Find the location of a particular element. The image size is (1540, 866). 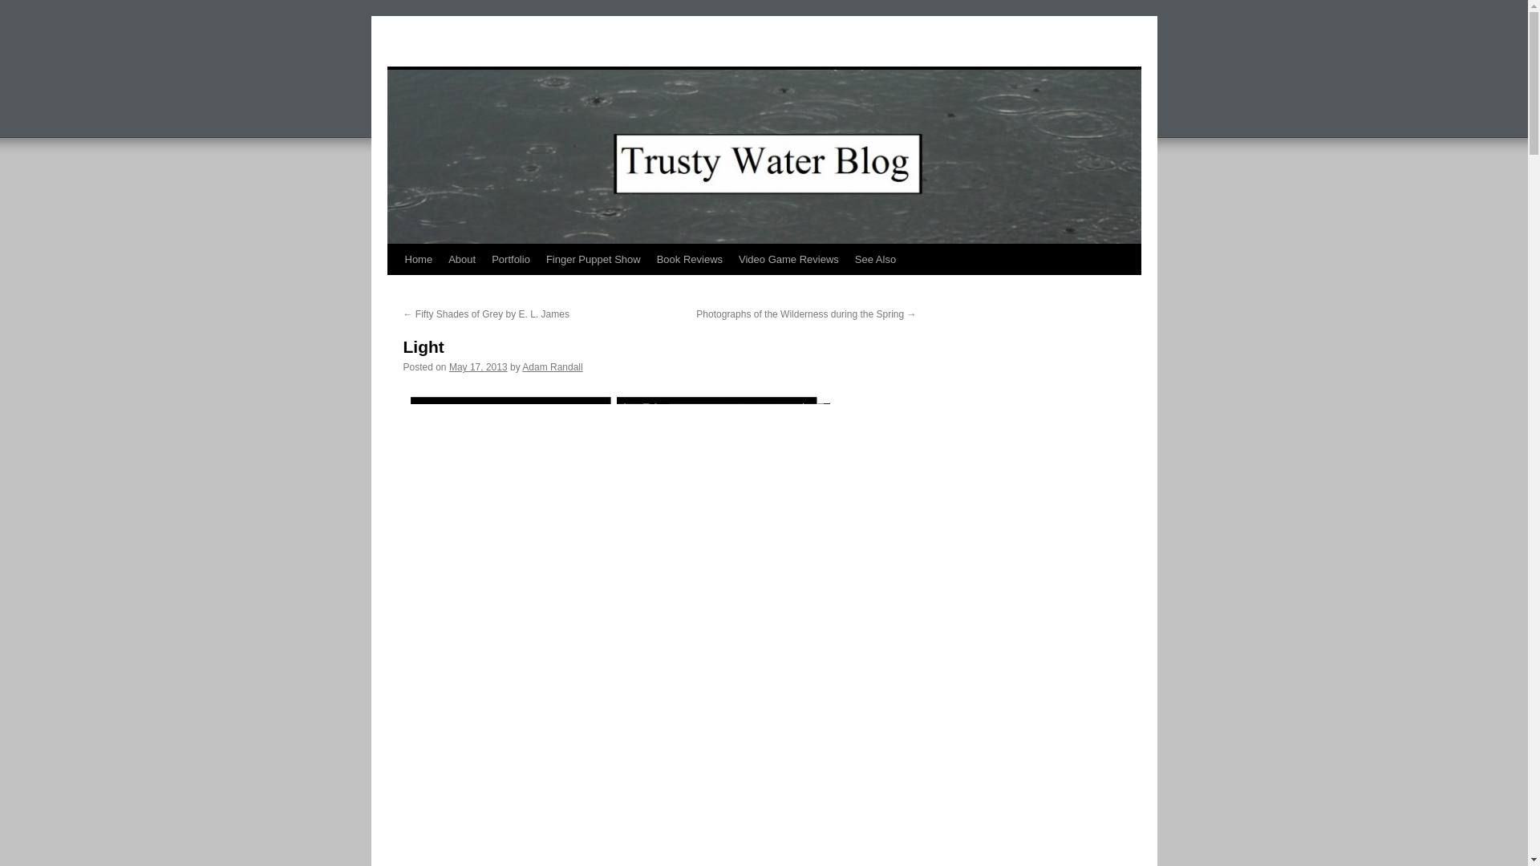

Home is located at coordinates (418, 260).